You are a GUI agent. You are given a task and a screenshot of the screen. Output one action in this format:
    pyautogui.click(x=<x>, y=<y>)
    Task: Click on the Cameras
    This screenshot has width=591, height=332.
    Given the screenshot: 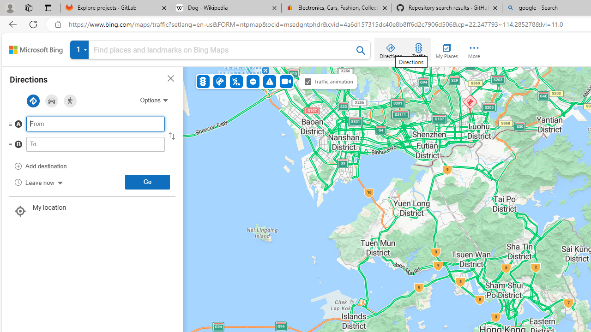 What is the action you would take?
    pyautogui.click(x=286, y=81)
    